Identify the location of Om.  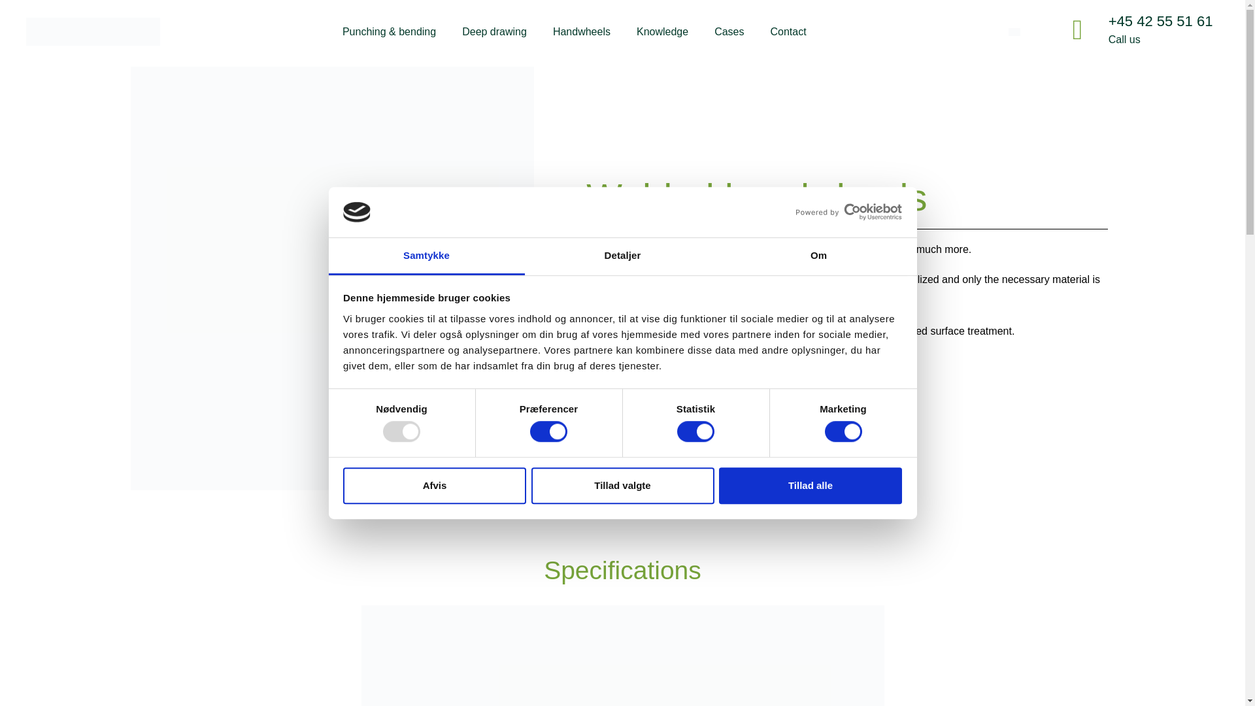
(818, 256).